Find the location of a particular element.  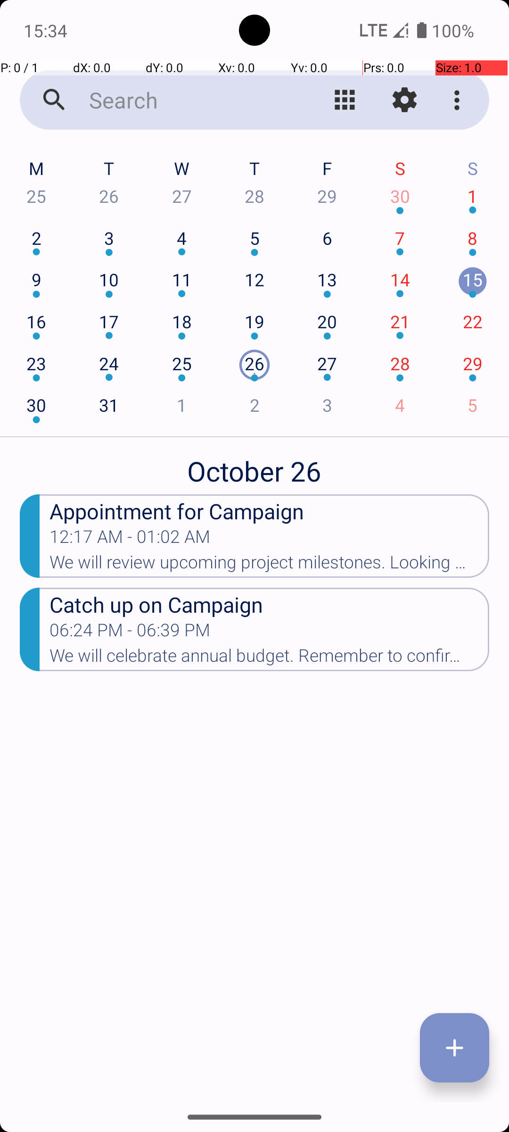

October 26 is located at coordinates (254, 466).